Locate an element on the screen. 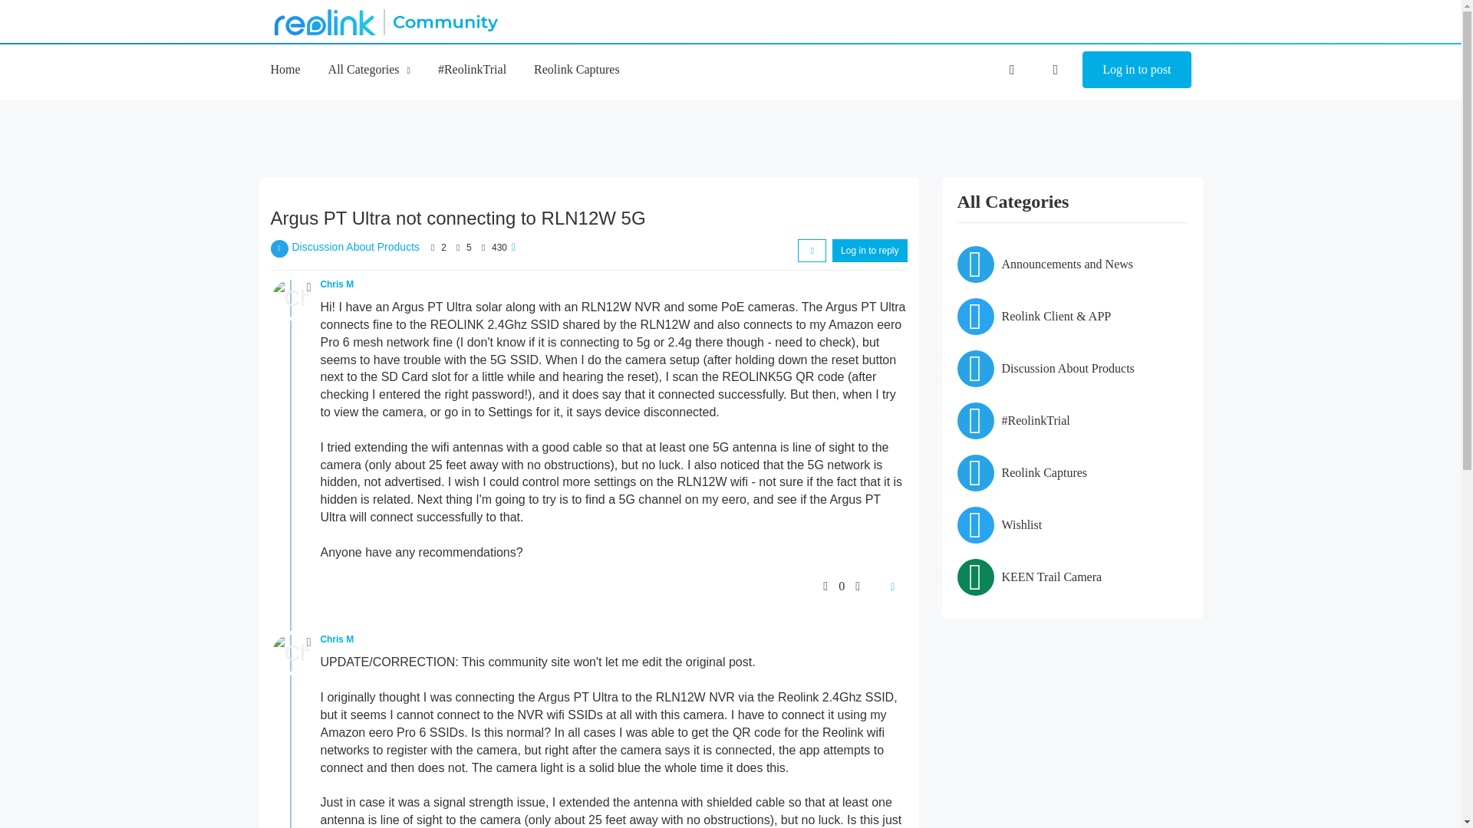 Image resolution: width=1473 pixels, height=828 pixels. All Categories is located at coordinates (370, 69).